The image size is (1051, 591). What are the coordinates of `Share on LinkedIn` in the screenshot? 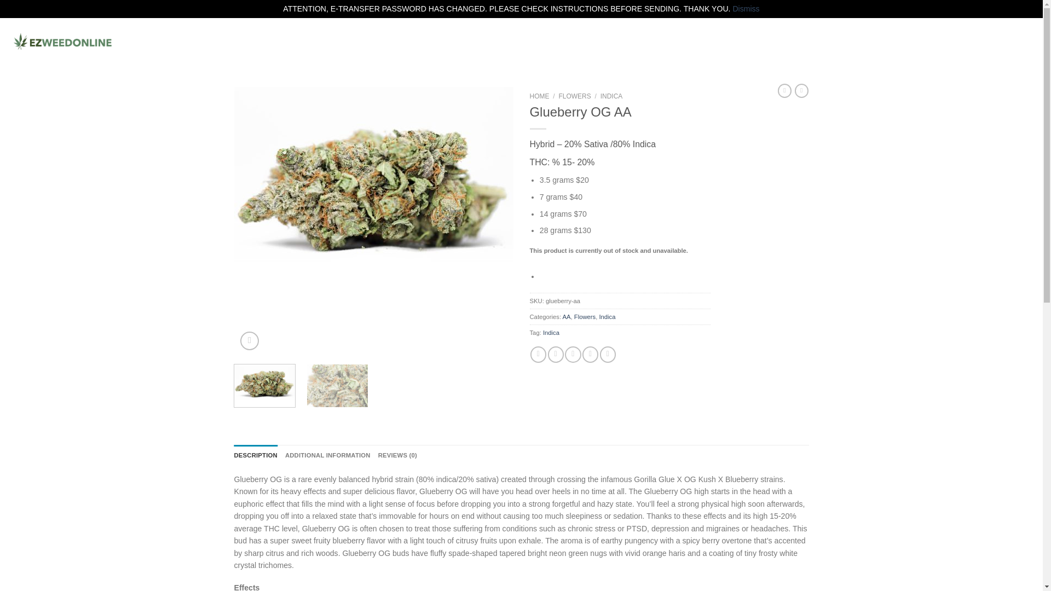 It's located at (608, 354).